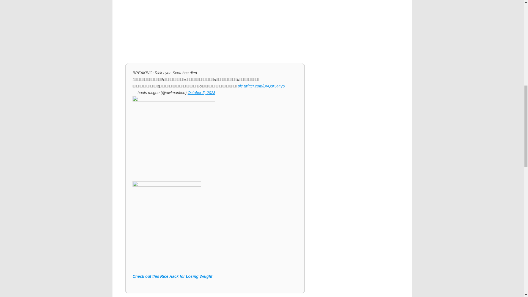 The height and width of the screenshot is (297, 528). Describe the element at coordinates (154, 276) in the screenshot. I see `t this` at that location.